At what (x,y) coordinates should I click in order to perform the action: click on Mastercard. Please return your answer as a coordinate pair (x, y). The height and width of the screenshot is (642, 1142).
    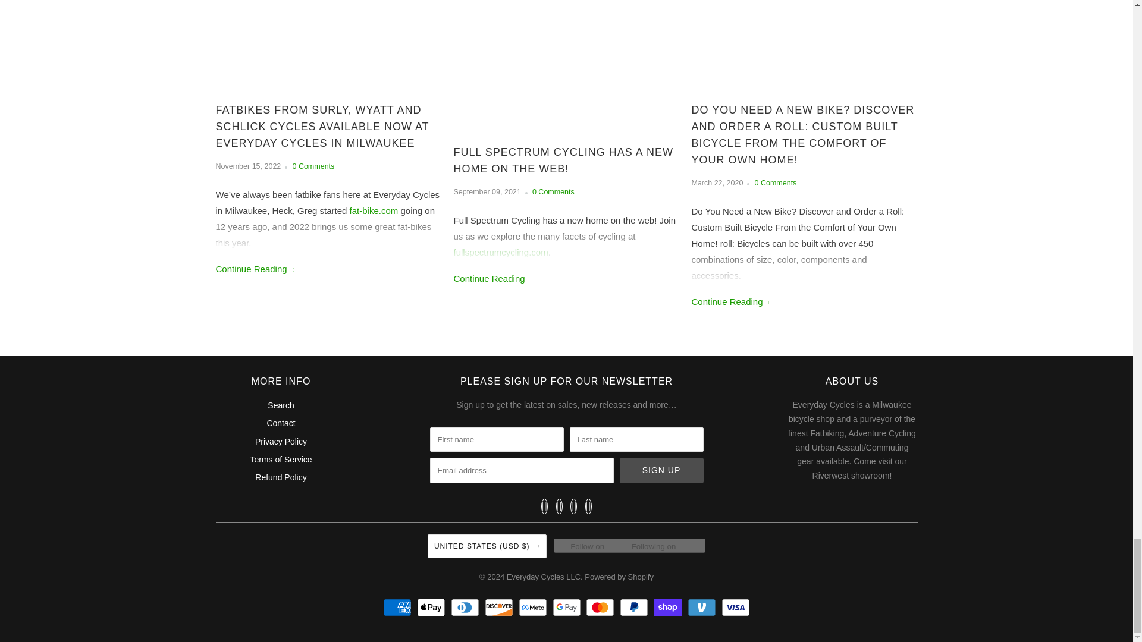
    Looking at the image, I should click on (601, 607).